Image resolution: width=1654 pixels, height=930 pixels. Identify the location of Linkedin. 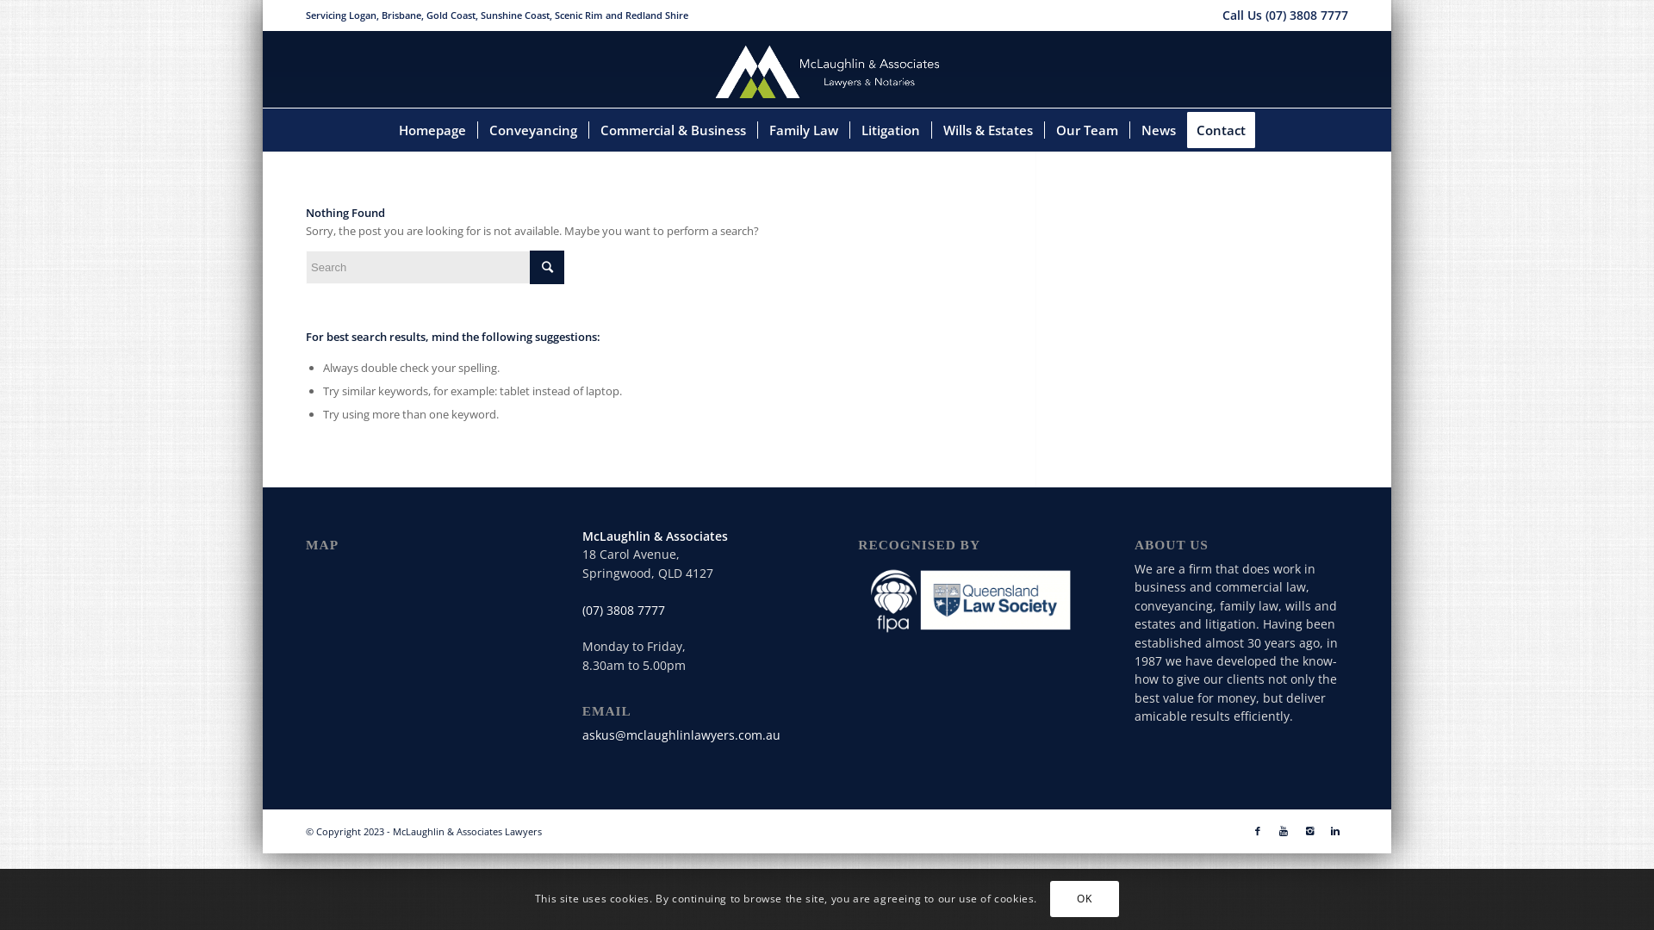
(1335, 831).